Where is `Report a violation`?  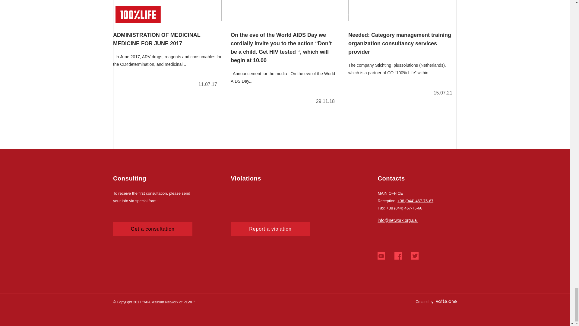
Report a violation is located at coordinates (270, 229).